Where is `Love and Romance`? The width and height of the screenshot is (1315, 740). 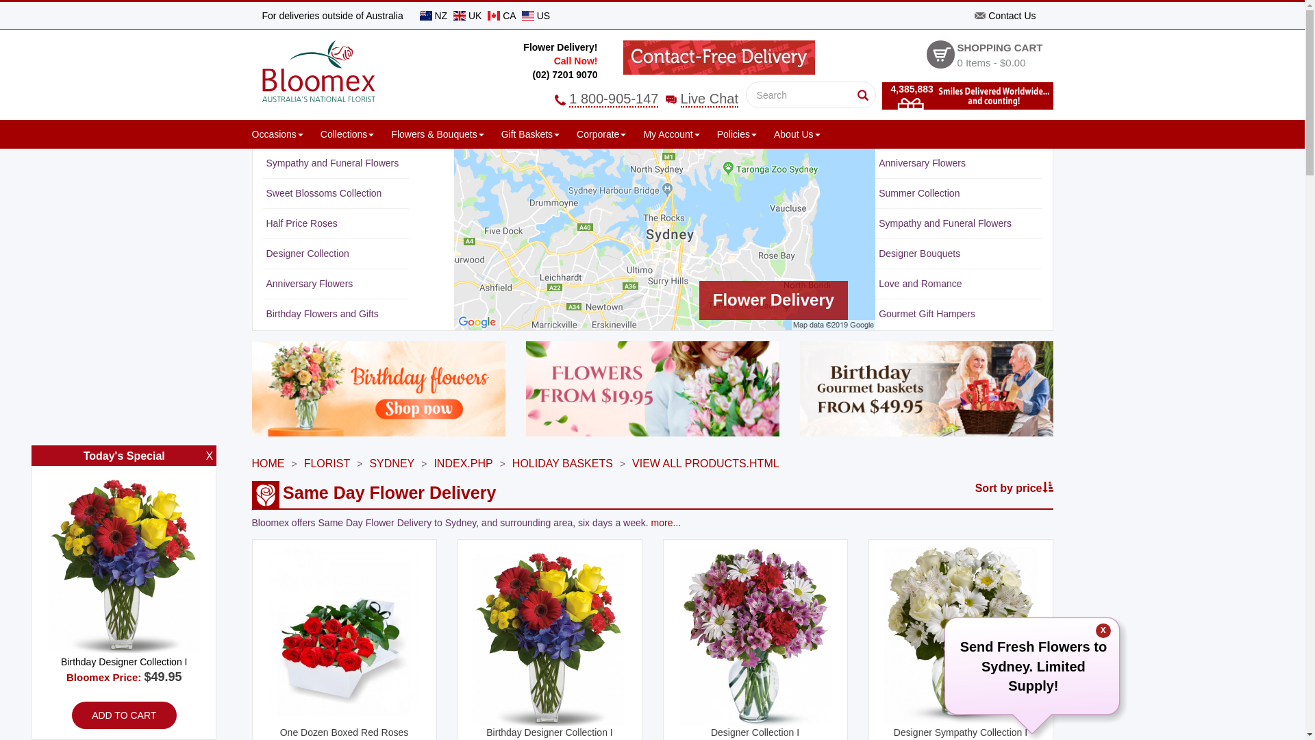
Love and Romance is located at coordinates (920, 284).